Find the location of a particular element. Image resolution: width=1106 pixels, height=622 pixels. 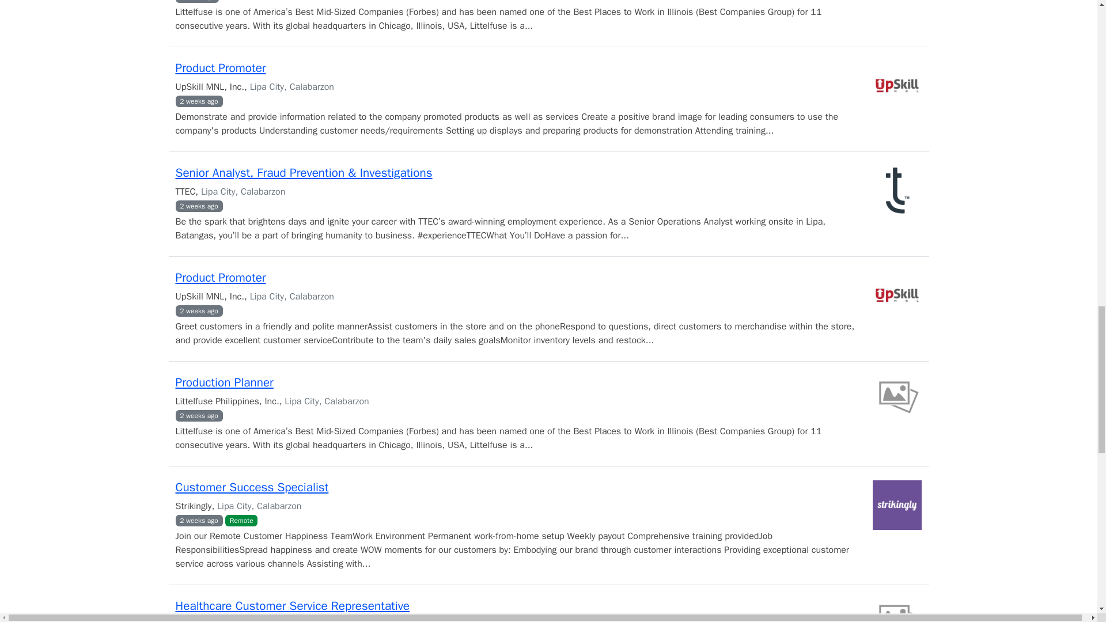

Customer Success Specialist is located at coordinates (251, 487).